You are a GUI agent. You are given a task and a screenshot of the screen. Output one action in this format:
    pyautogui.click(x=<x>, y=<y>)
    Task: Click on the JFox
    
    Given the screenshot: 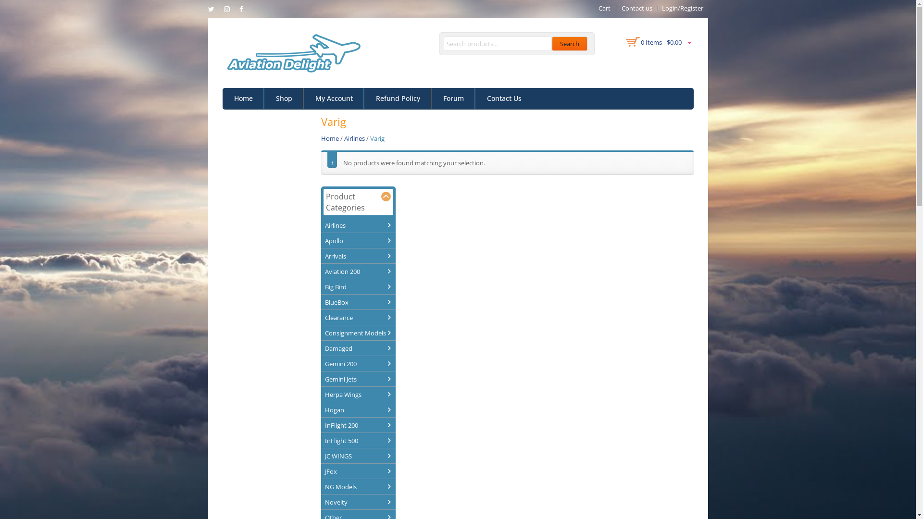 What is the action you would take?
    pyautogui.click(x=357, y=471)
    